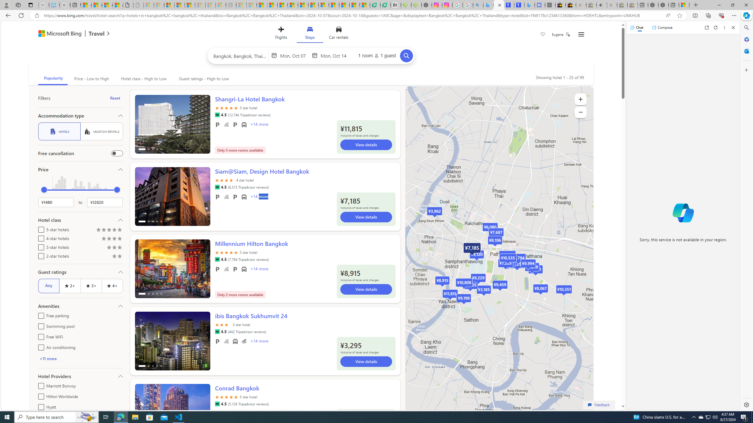  What do you see at coordinates (217, 404) in the screenshot?
I see `Tripadvisor` at bounding box center [217, 404].